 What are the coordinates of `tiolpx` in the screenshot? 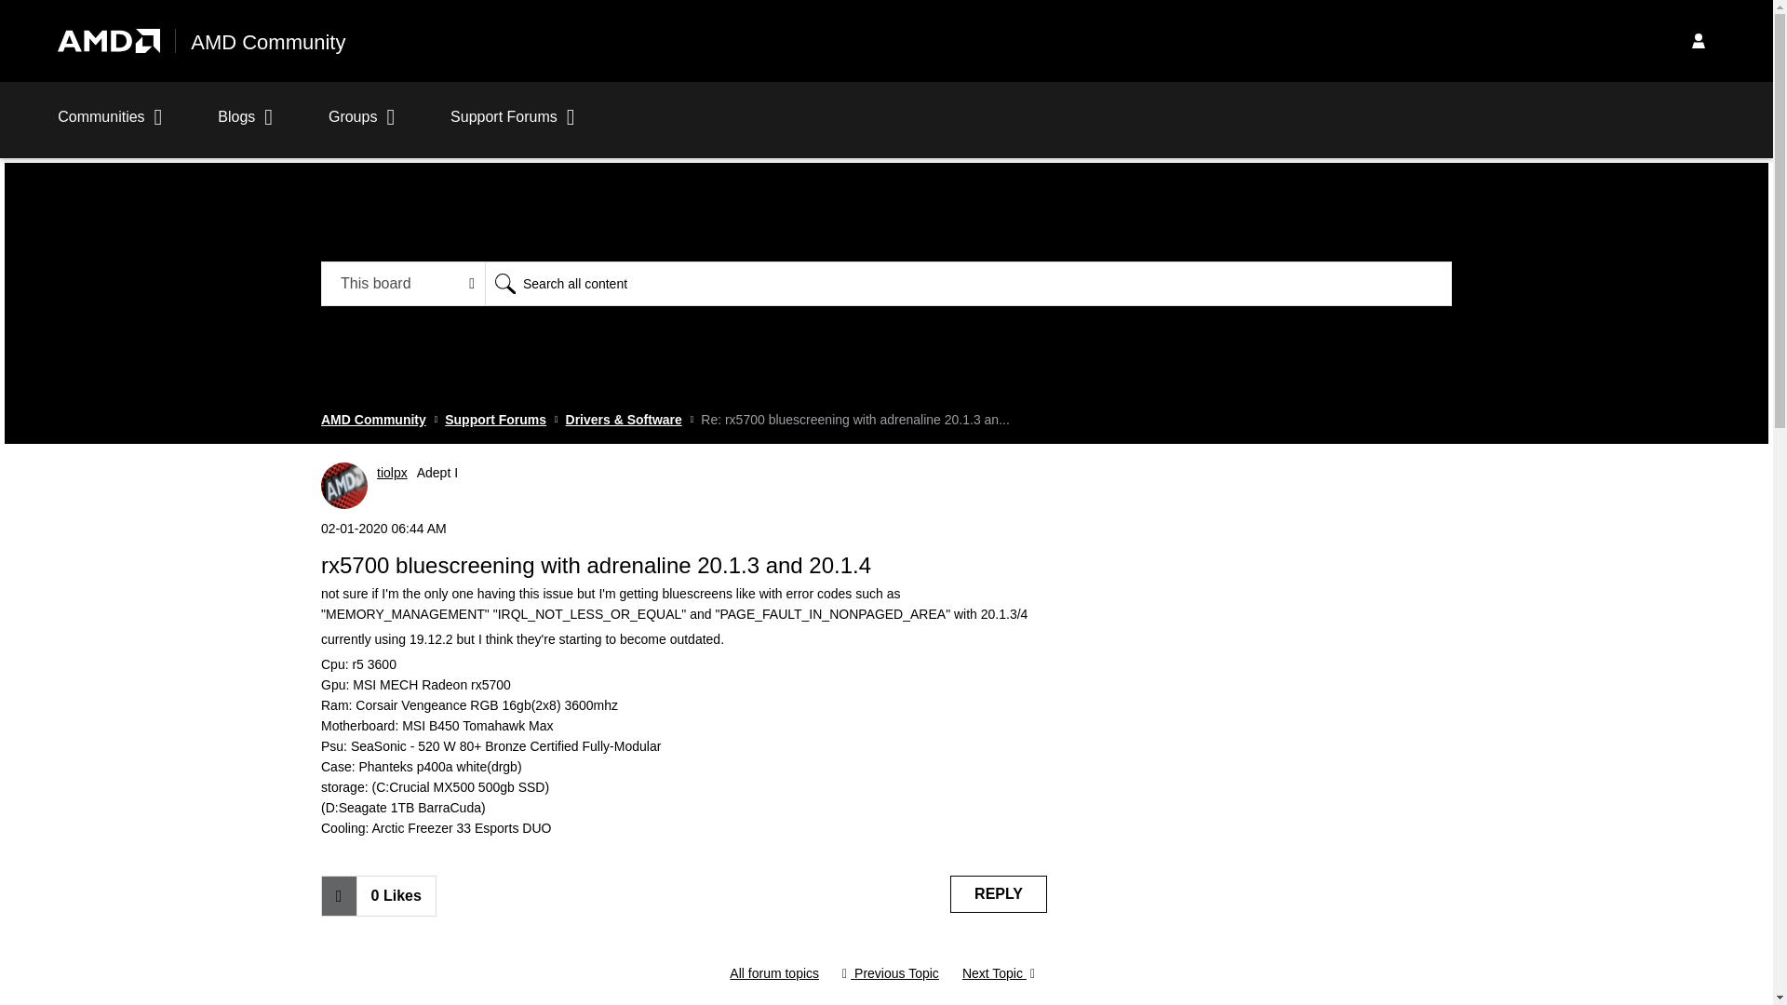 It's located at (344, 485).